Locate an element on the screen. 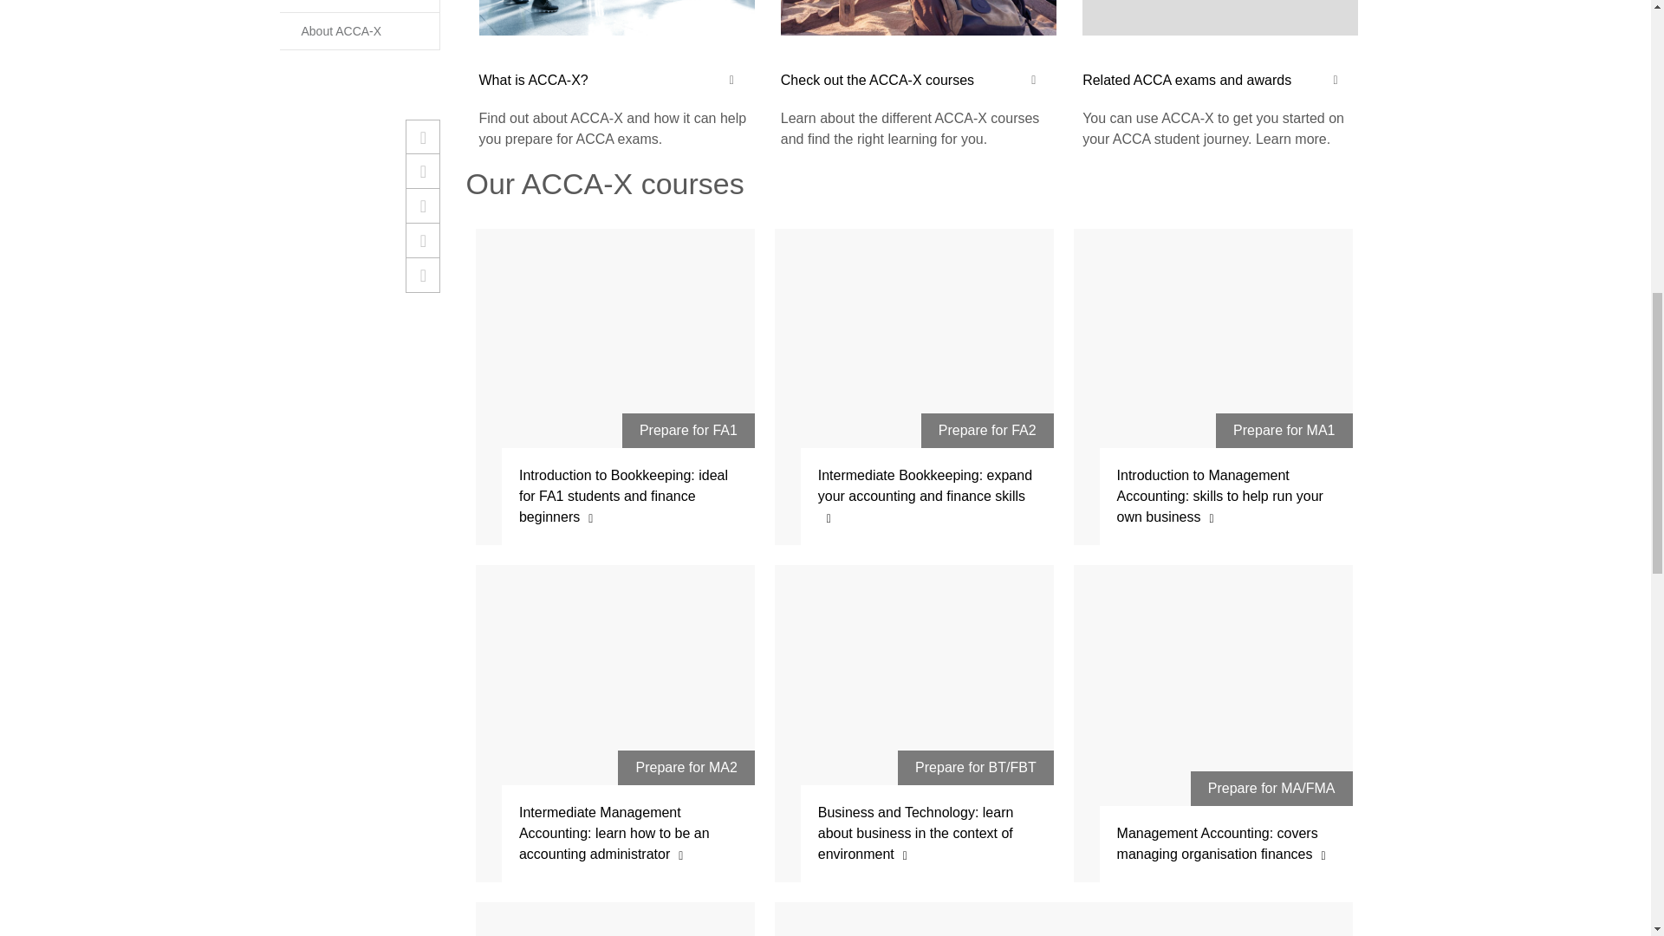  What is ACCA-X? is located at coordinates (615, 75).